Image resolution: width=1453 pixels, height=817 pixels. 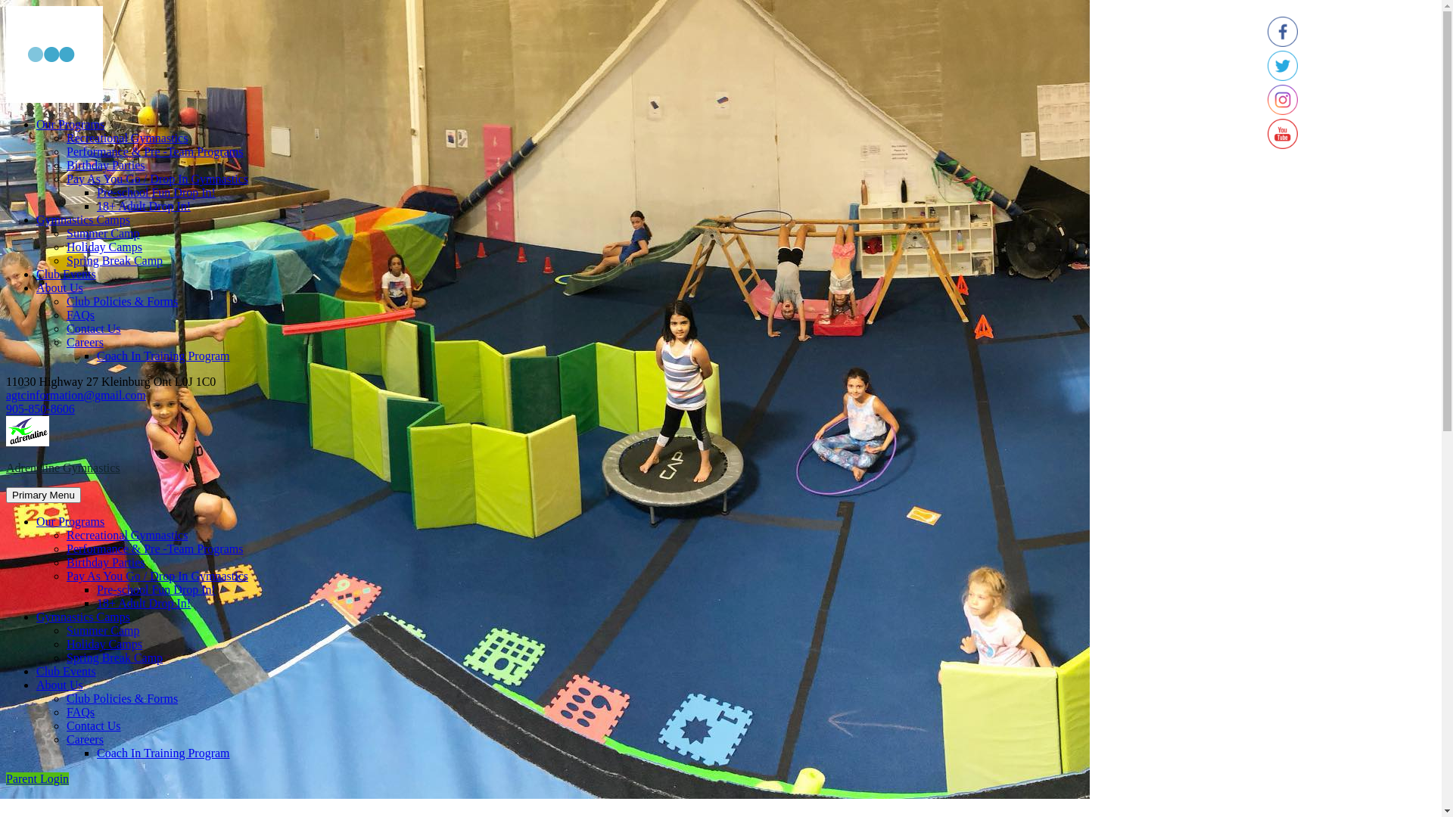 I want to click on Contact Us, so click(x=94, y=328).